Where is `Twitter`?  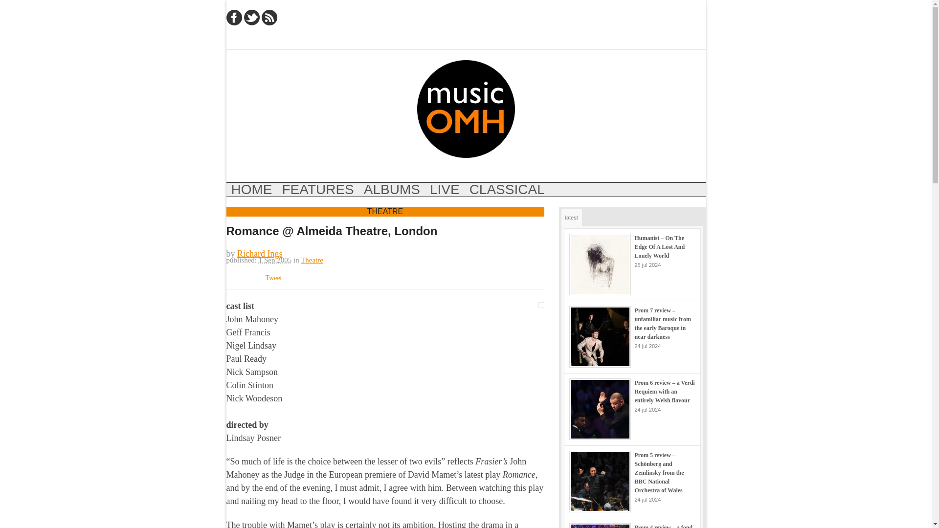
Twitter is located at coordinates (251, 18).